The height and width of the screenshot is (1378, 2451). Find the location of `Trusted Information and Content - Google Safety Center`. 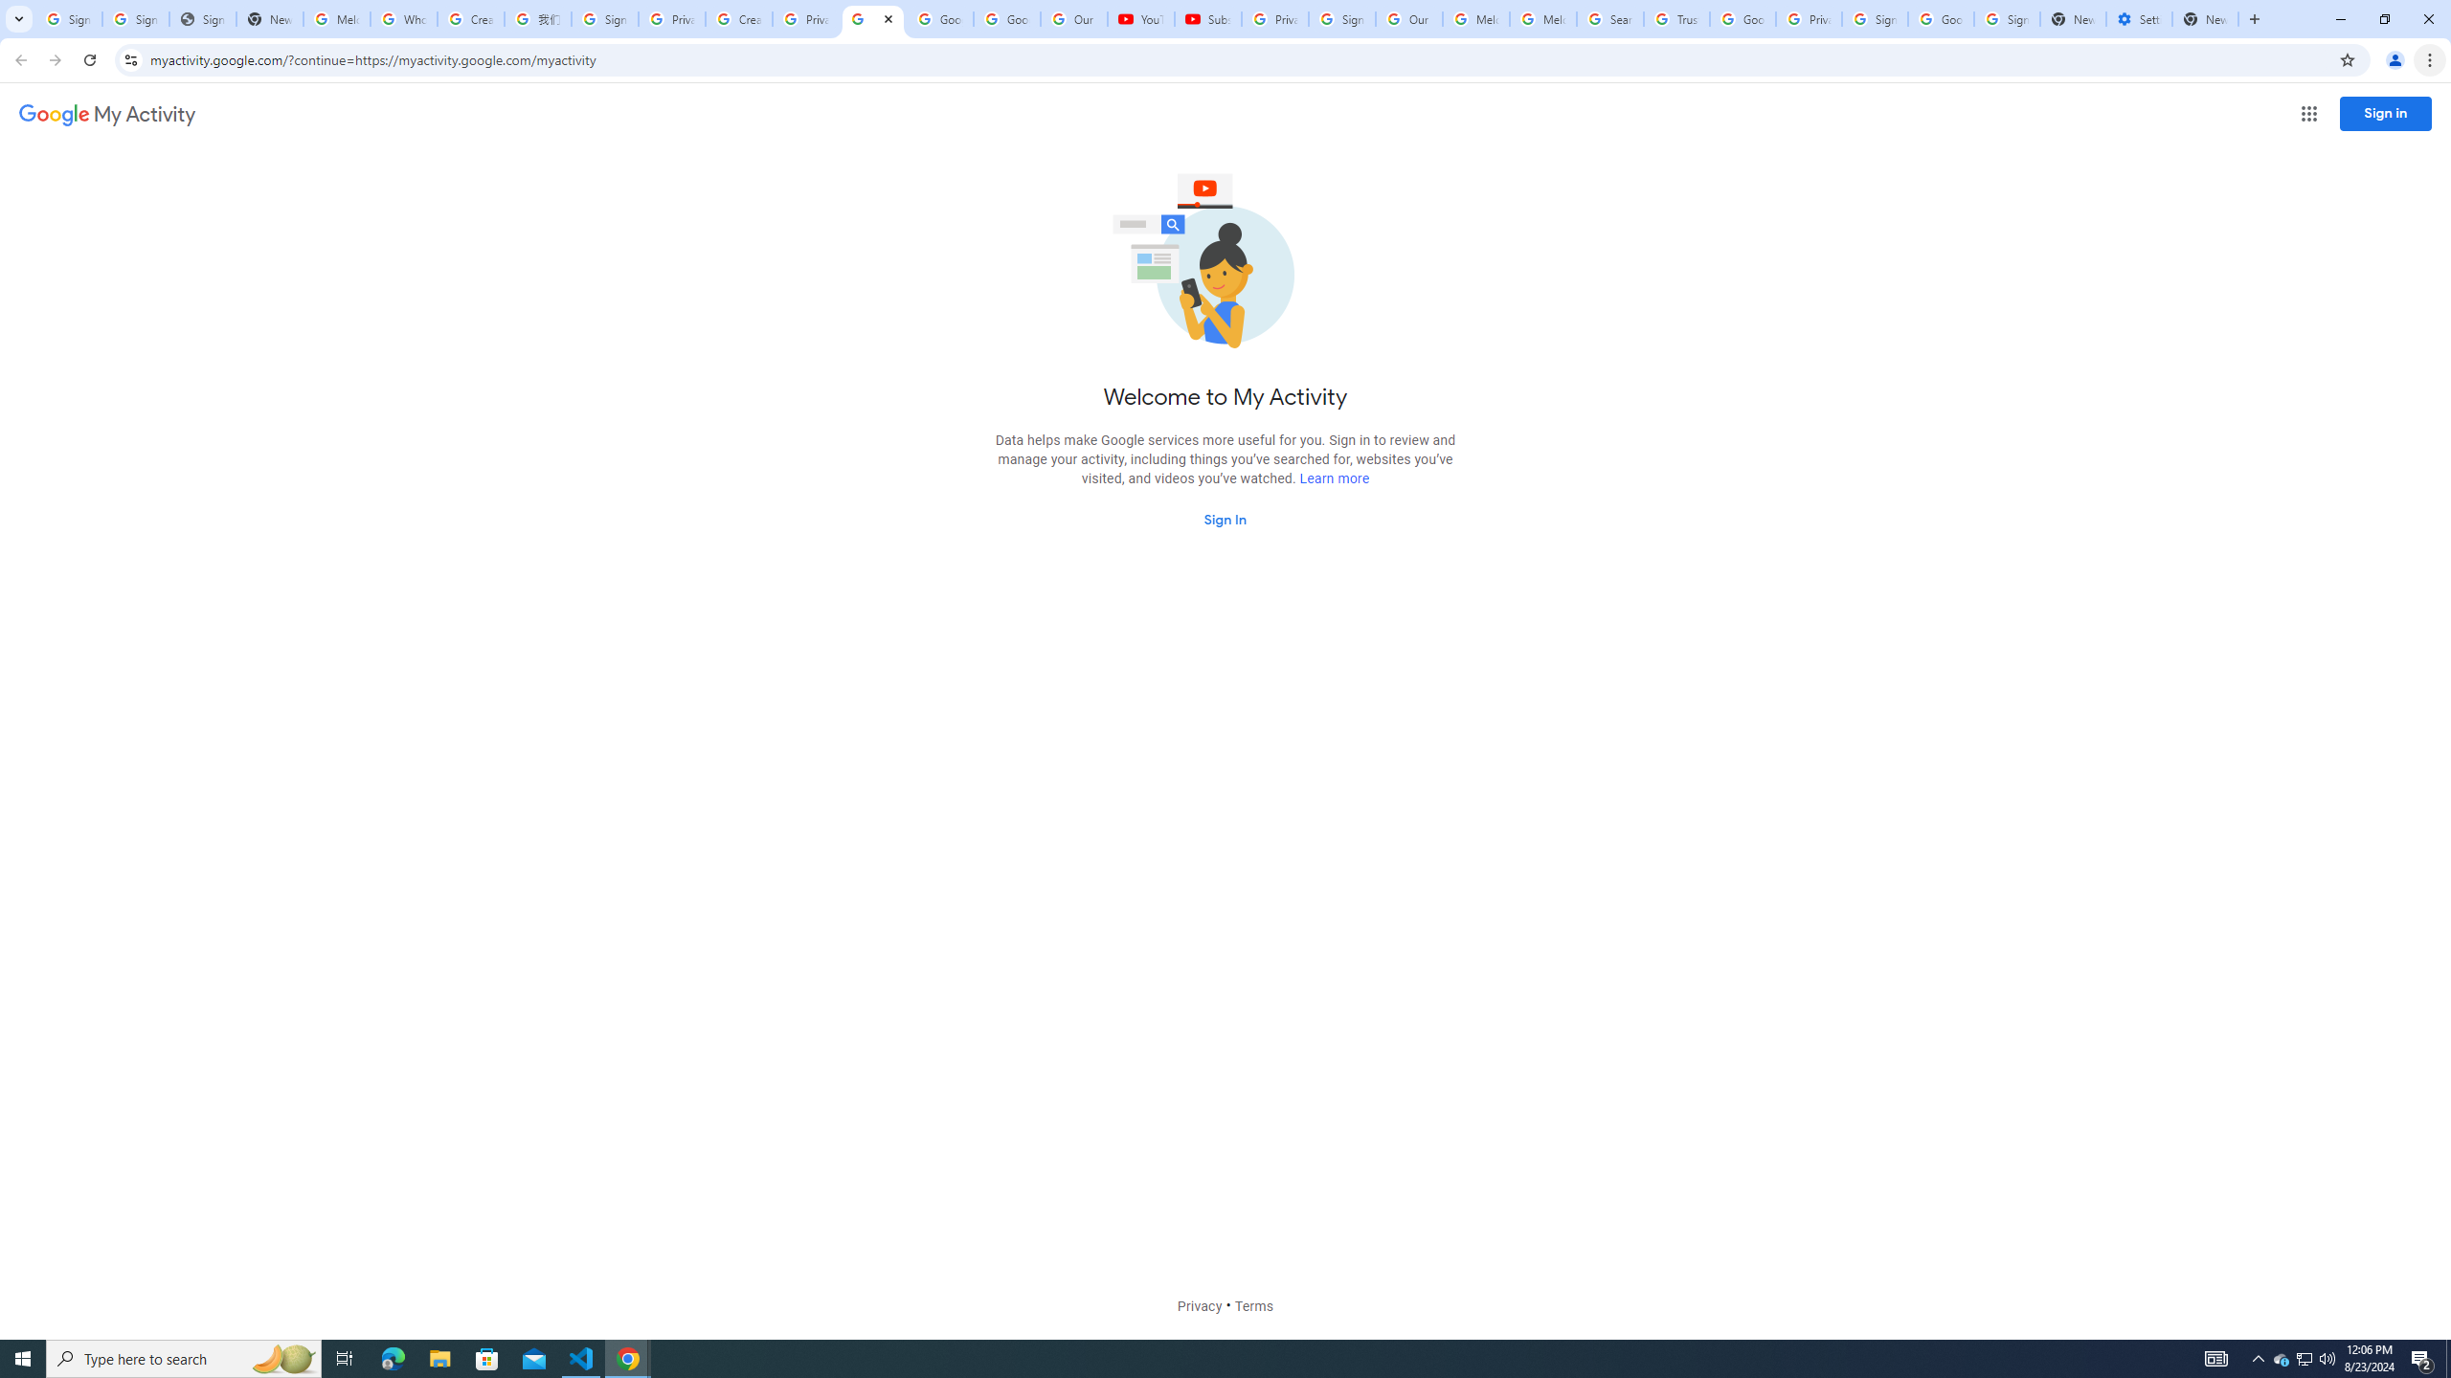

Trusted Information and Content - Google Safety Center is located at coordinates (1675, 19).